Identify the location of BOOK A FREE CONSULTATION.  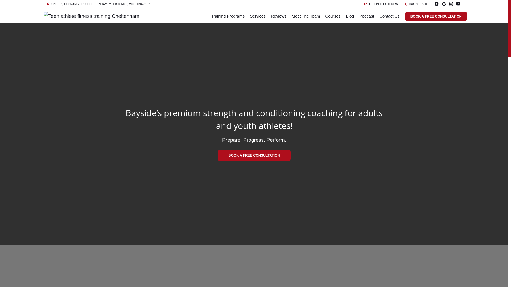
(254, 155).